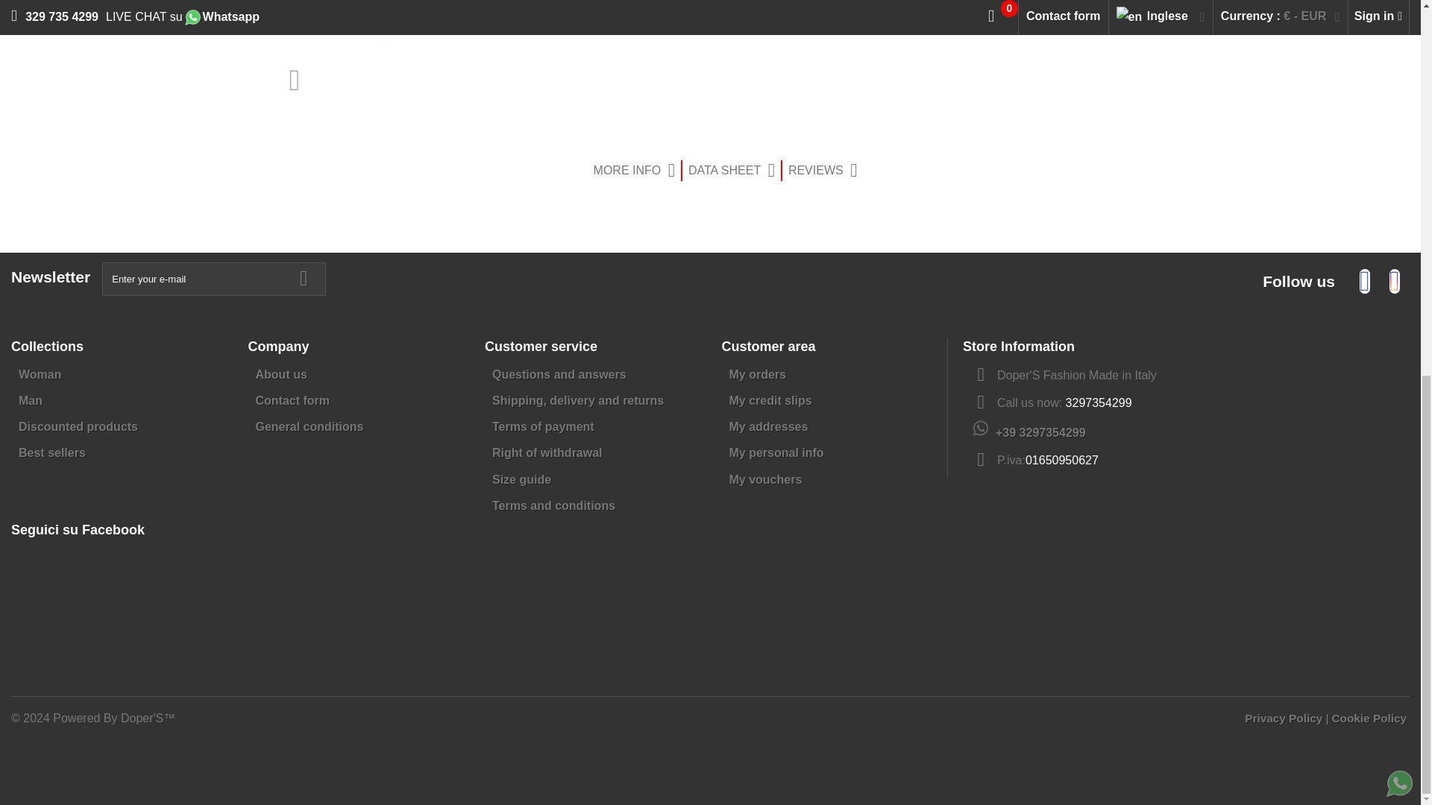 The height and width of the screenshot is (805, 1432). Describe the element at coordinates (213, 279) in the screenshot. I see `Enter your e-mail` at that location.